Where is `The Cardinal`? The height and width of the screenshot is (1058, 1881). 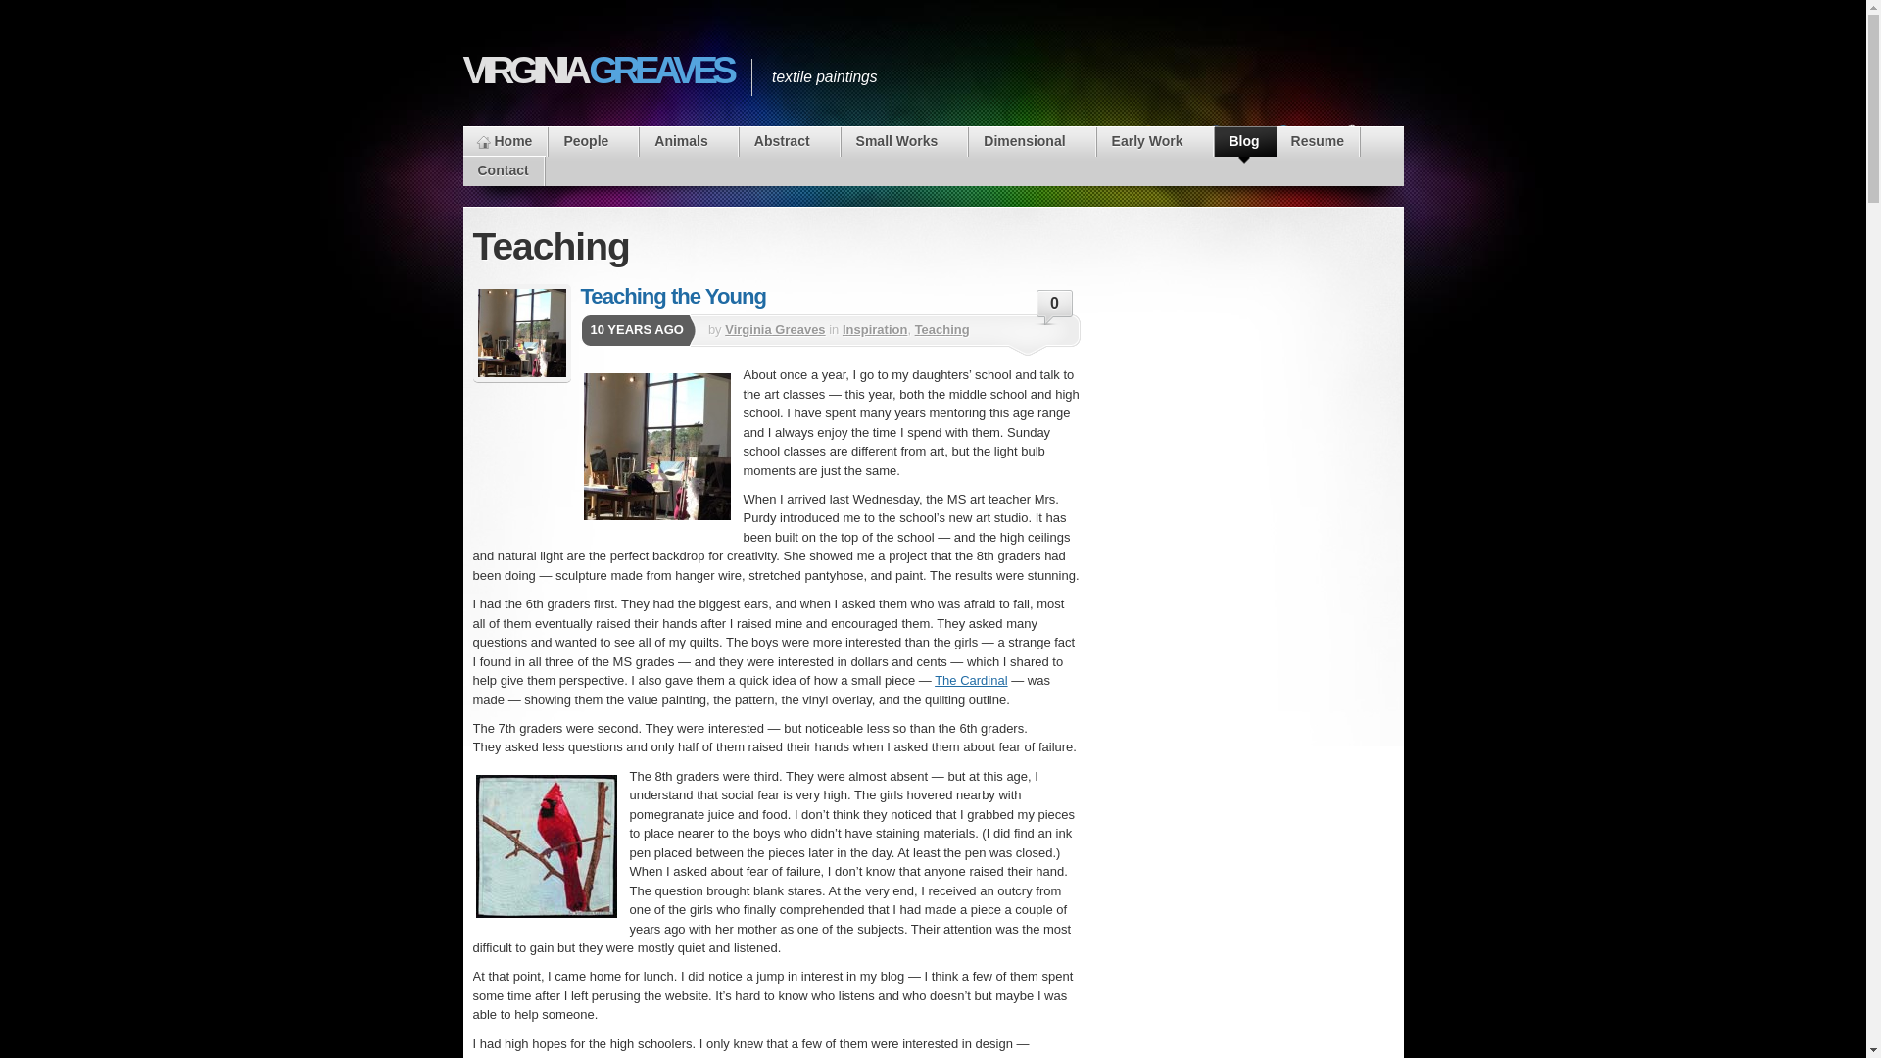
The Cardinal is located at coordinates (970, 680).